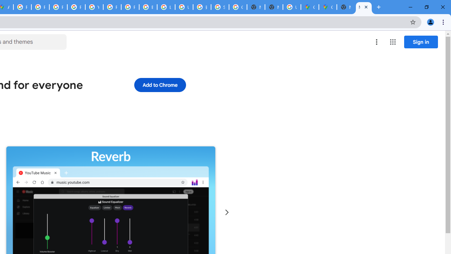  Describe the element at coordinates (328, 7) in the screenshot. I see `Google Maps` at that location.